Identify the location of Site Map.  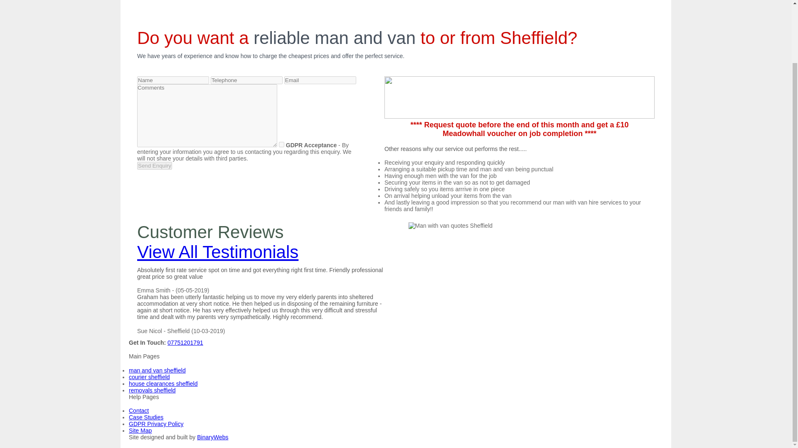
(140, 431).